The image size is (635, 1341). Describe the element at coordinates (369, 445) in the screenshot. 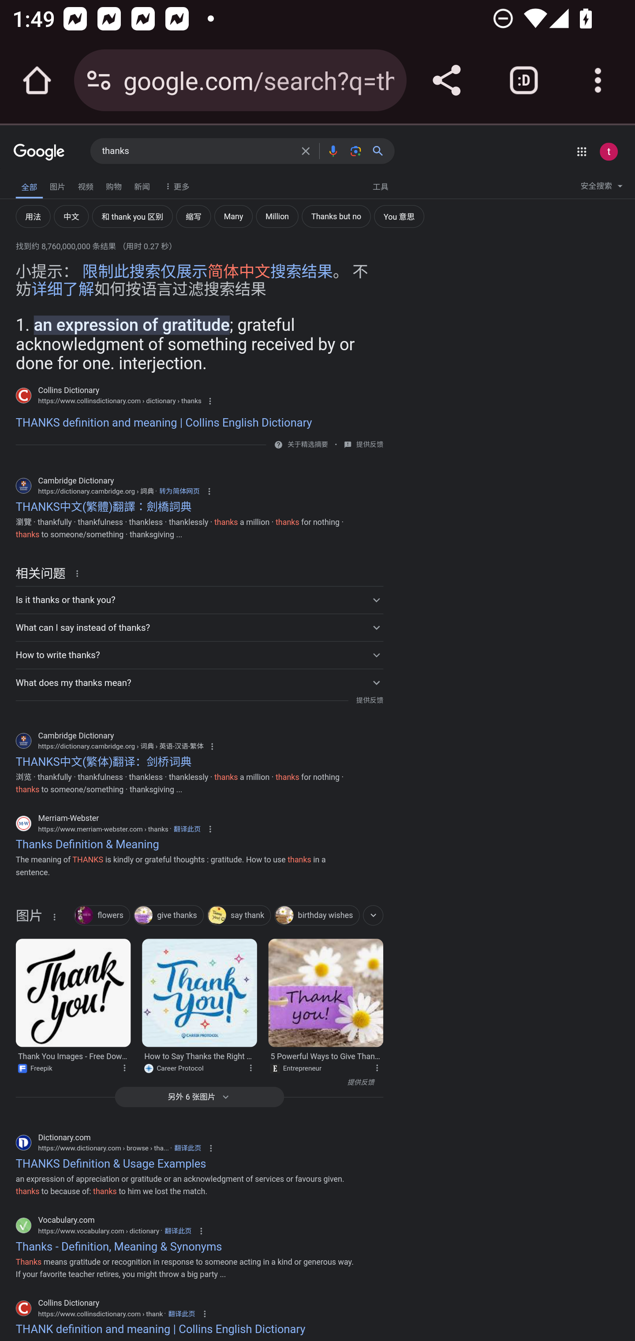

I see `提供反馈` at that location.